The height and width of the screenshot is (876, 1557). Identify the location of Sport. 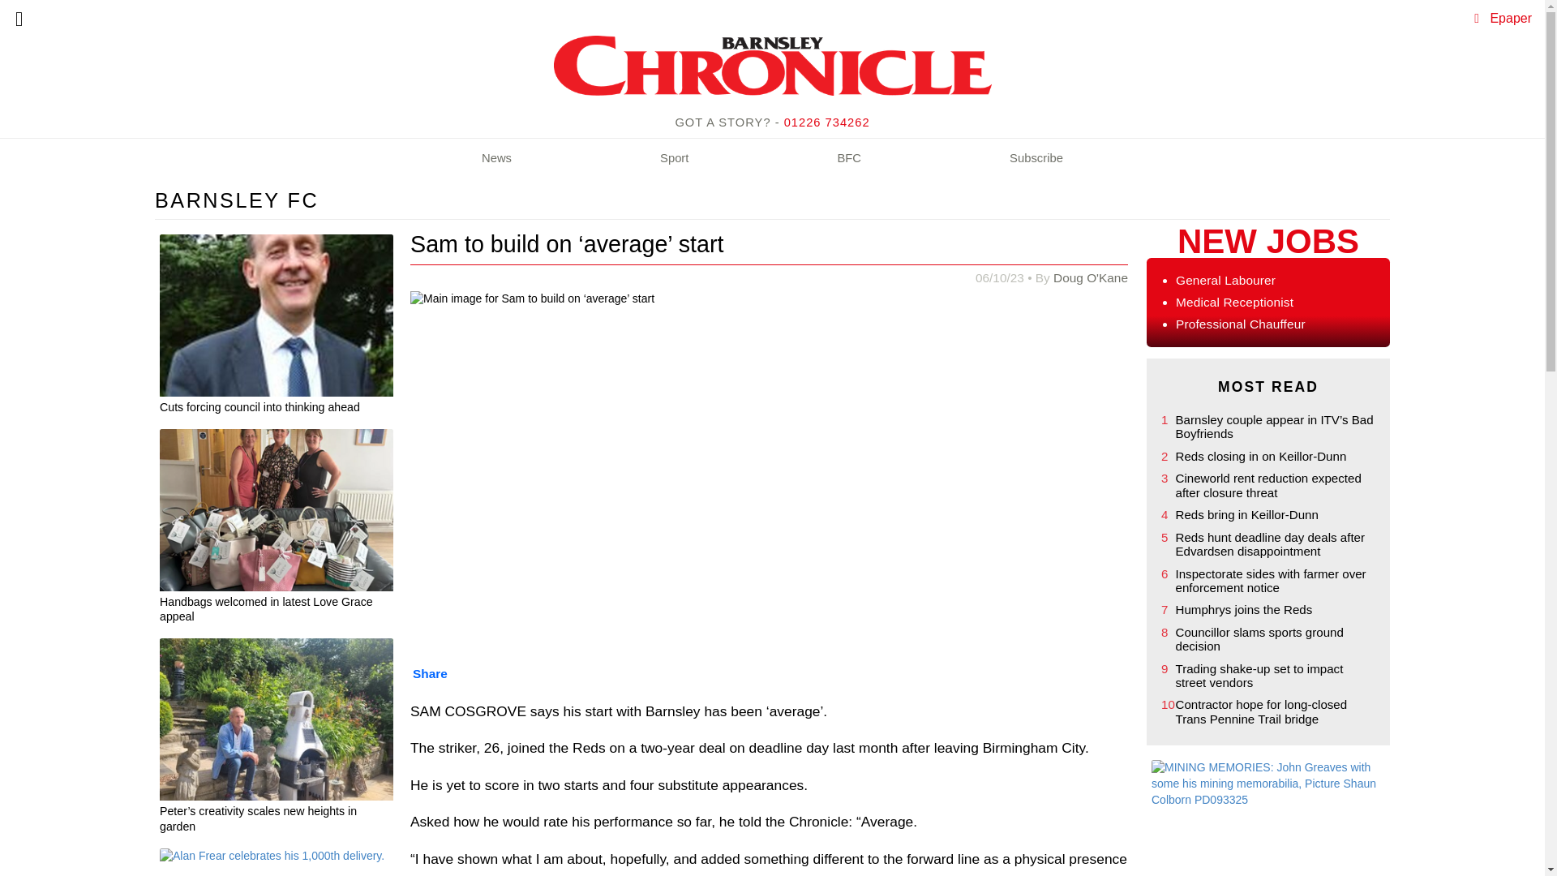
(674, 159).